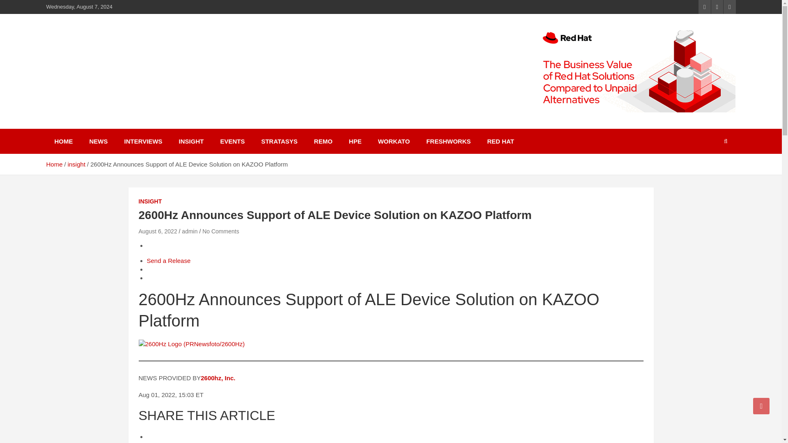  I want to click on REMO, so click(323, 141).